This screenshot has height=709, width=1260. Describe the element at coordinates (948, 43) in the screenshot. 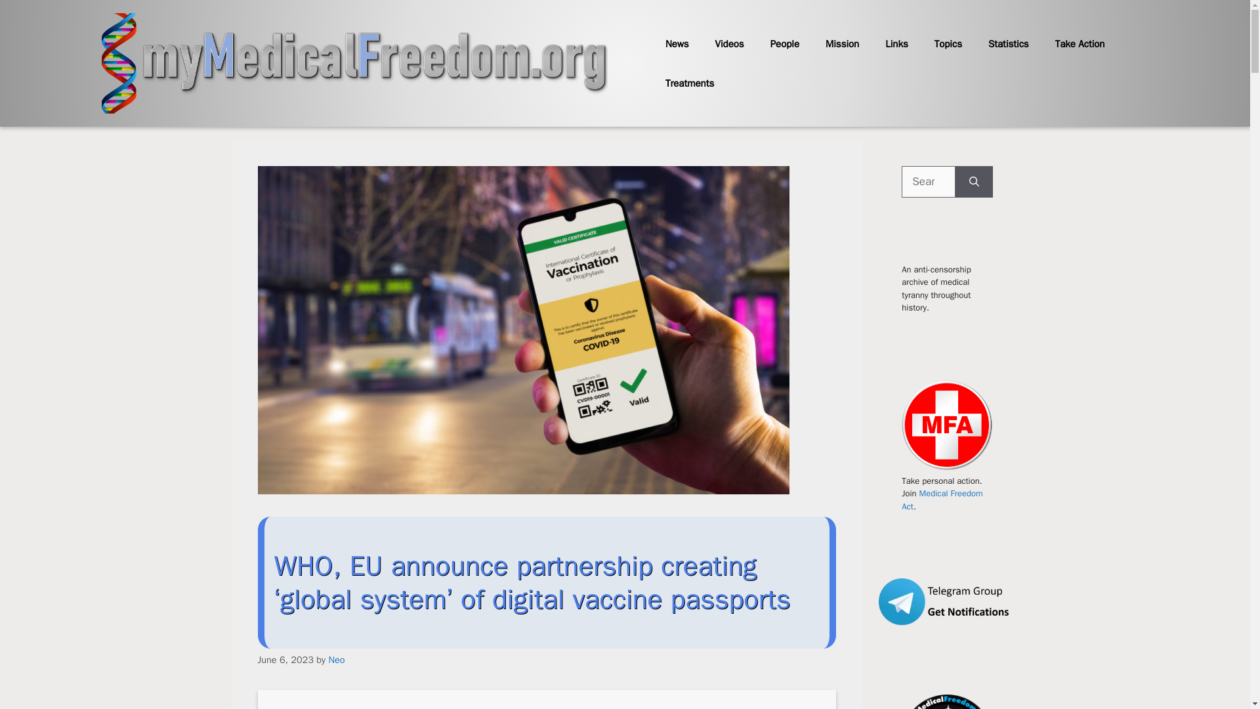

I see `Topics` at that location.